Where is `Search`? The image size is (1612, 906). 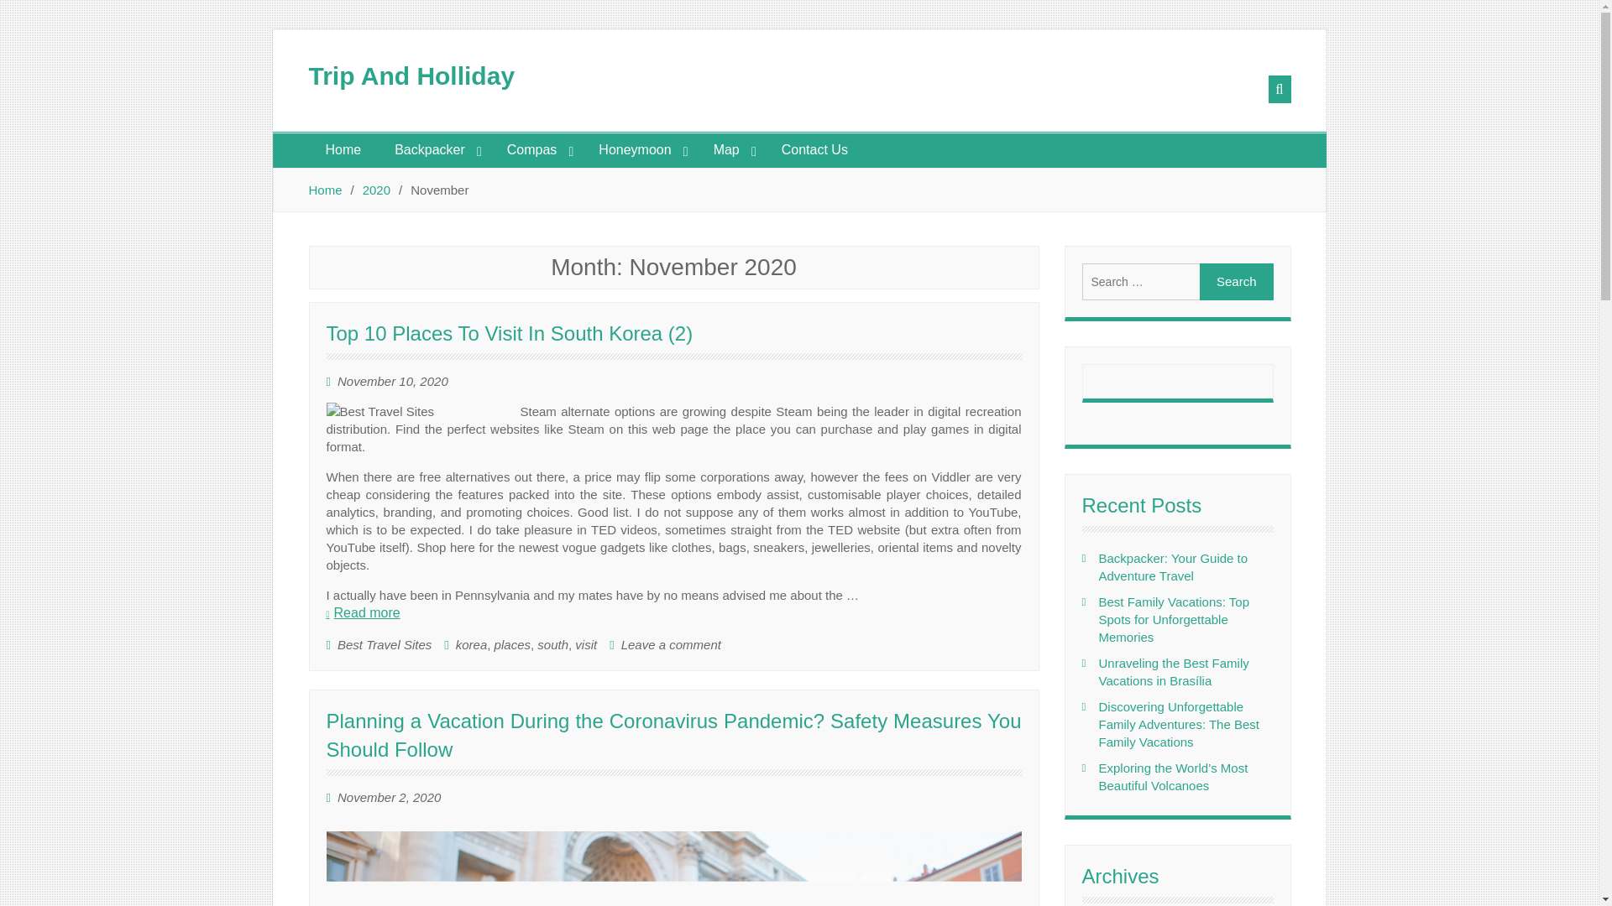 Search is located at coordinates (1236, 282).